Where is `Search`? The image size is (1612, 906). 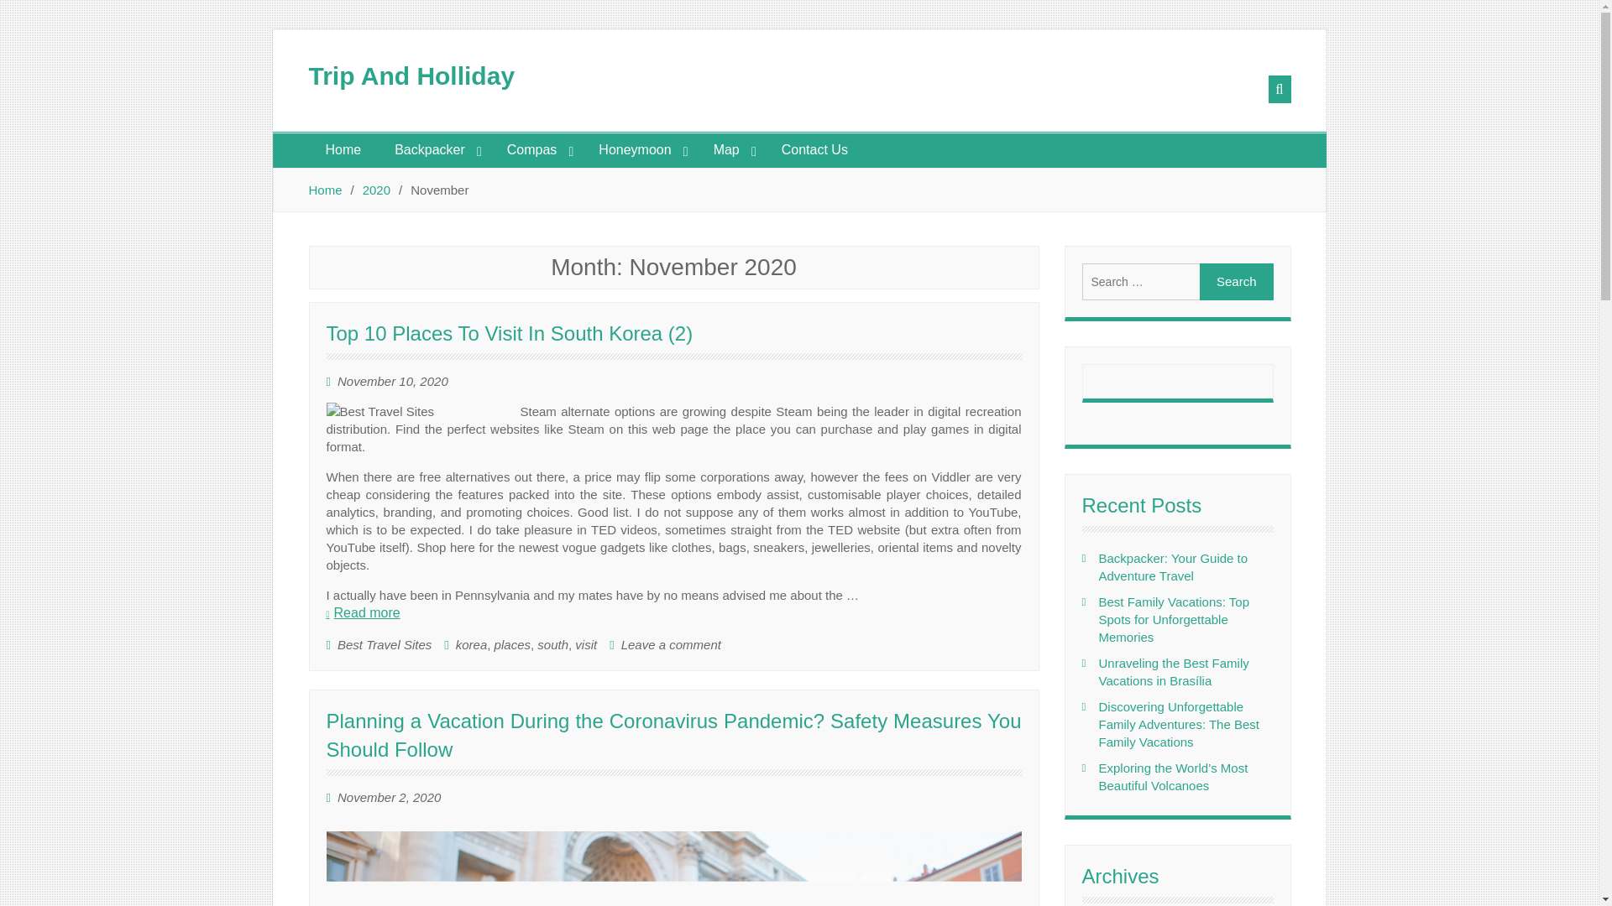 Search is located at coordinates (1236, 282).